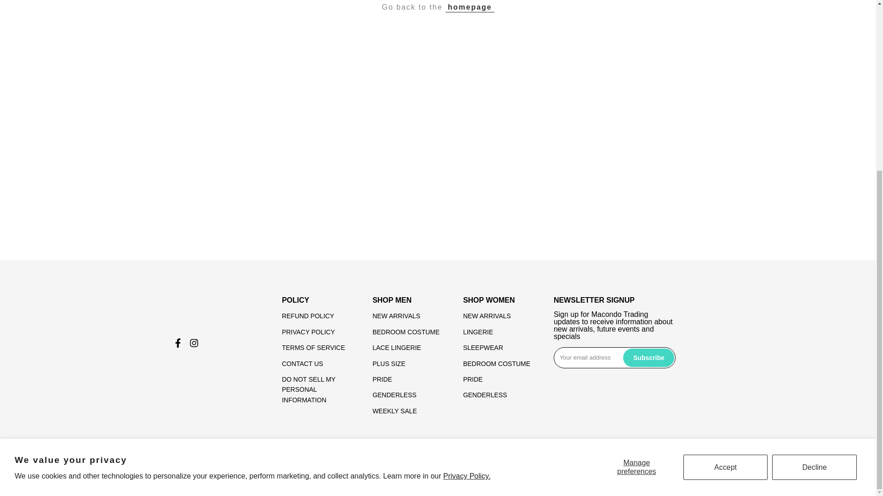  Describe the element at coordinates (497, 364) in the screenshot. I see `BEDROOM COSTUME` at that location.